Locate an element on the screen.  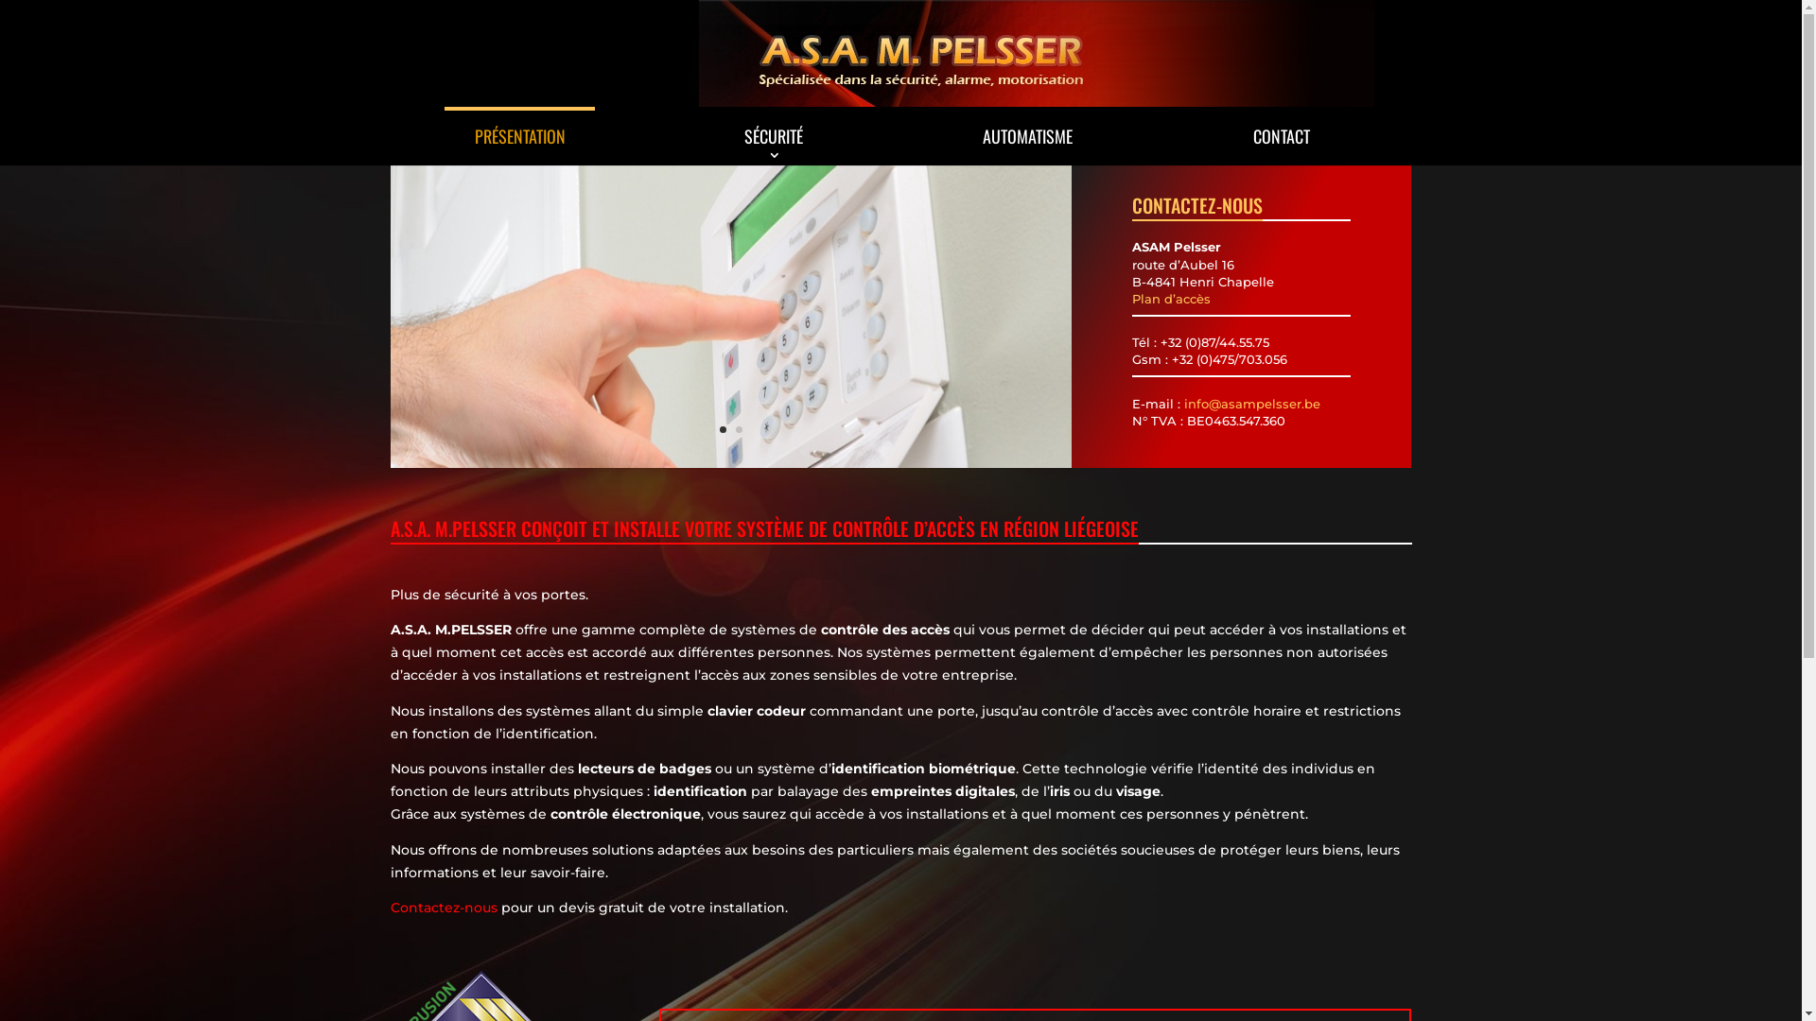
1 is located at coordinates (723, 429).